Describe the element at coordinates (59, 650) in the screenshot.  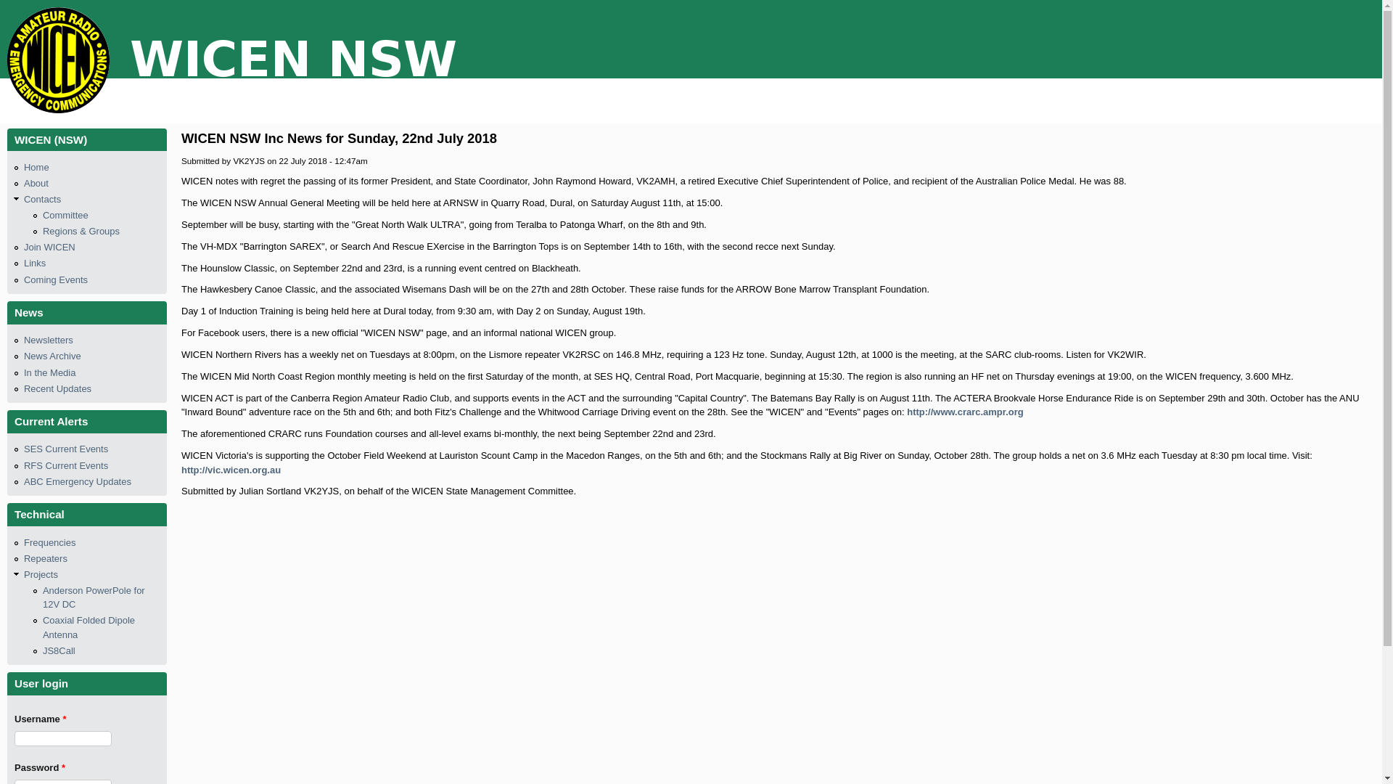
I see `JS8Call` at that location.